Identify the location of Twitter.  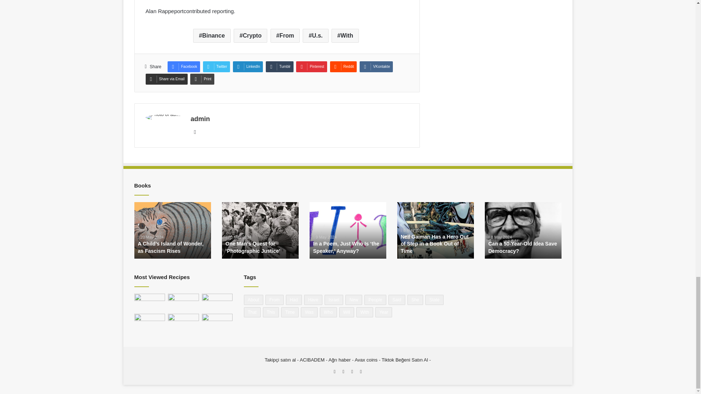
(216, 66).